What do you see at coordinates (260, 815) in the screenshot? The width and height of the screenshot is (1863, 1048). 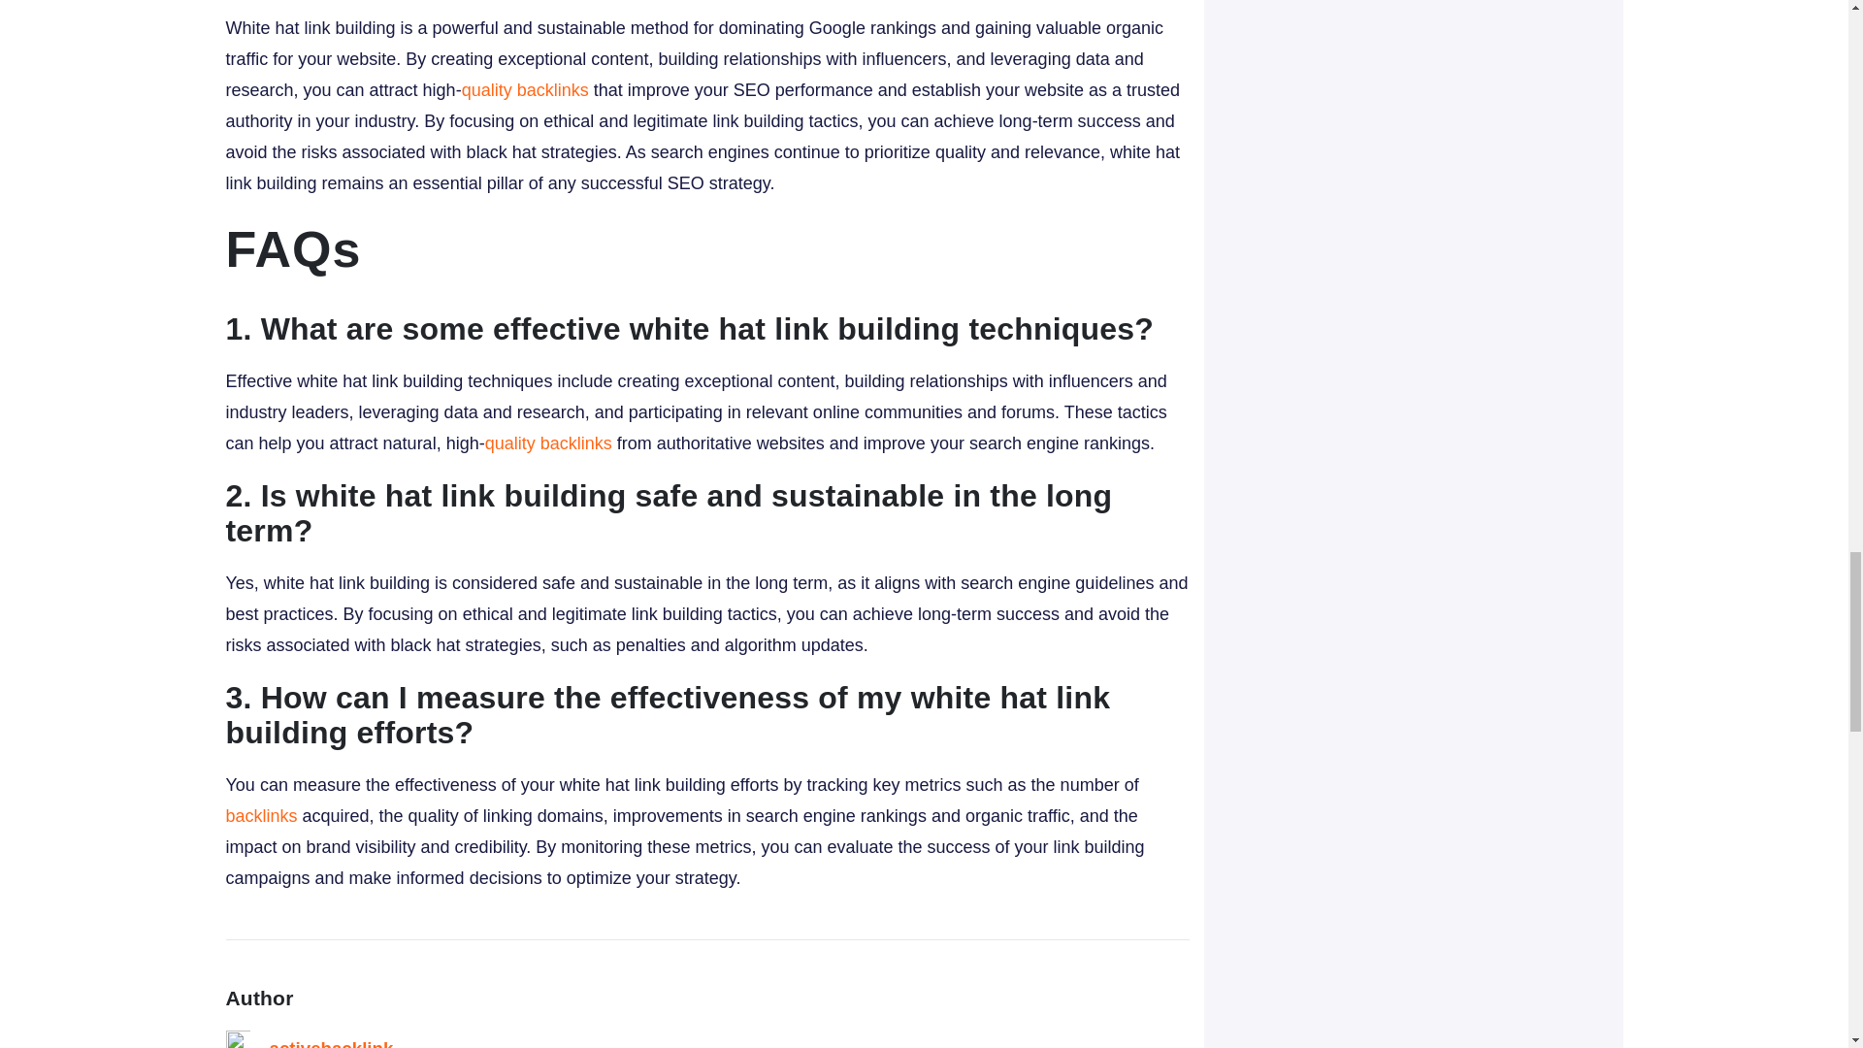 I see `backlinks` at bounding box center [260, 815].